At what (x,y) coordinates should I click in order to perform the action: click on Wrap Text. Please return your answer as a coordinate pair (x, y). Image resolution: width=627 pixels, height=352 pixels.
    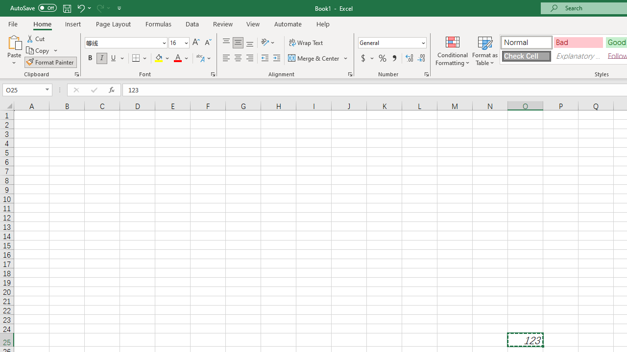
    Looking at the image, I should click on (306, 43).